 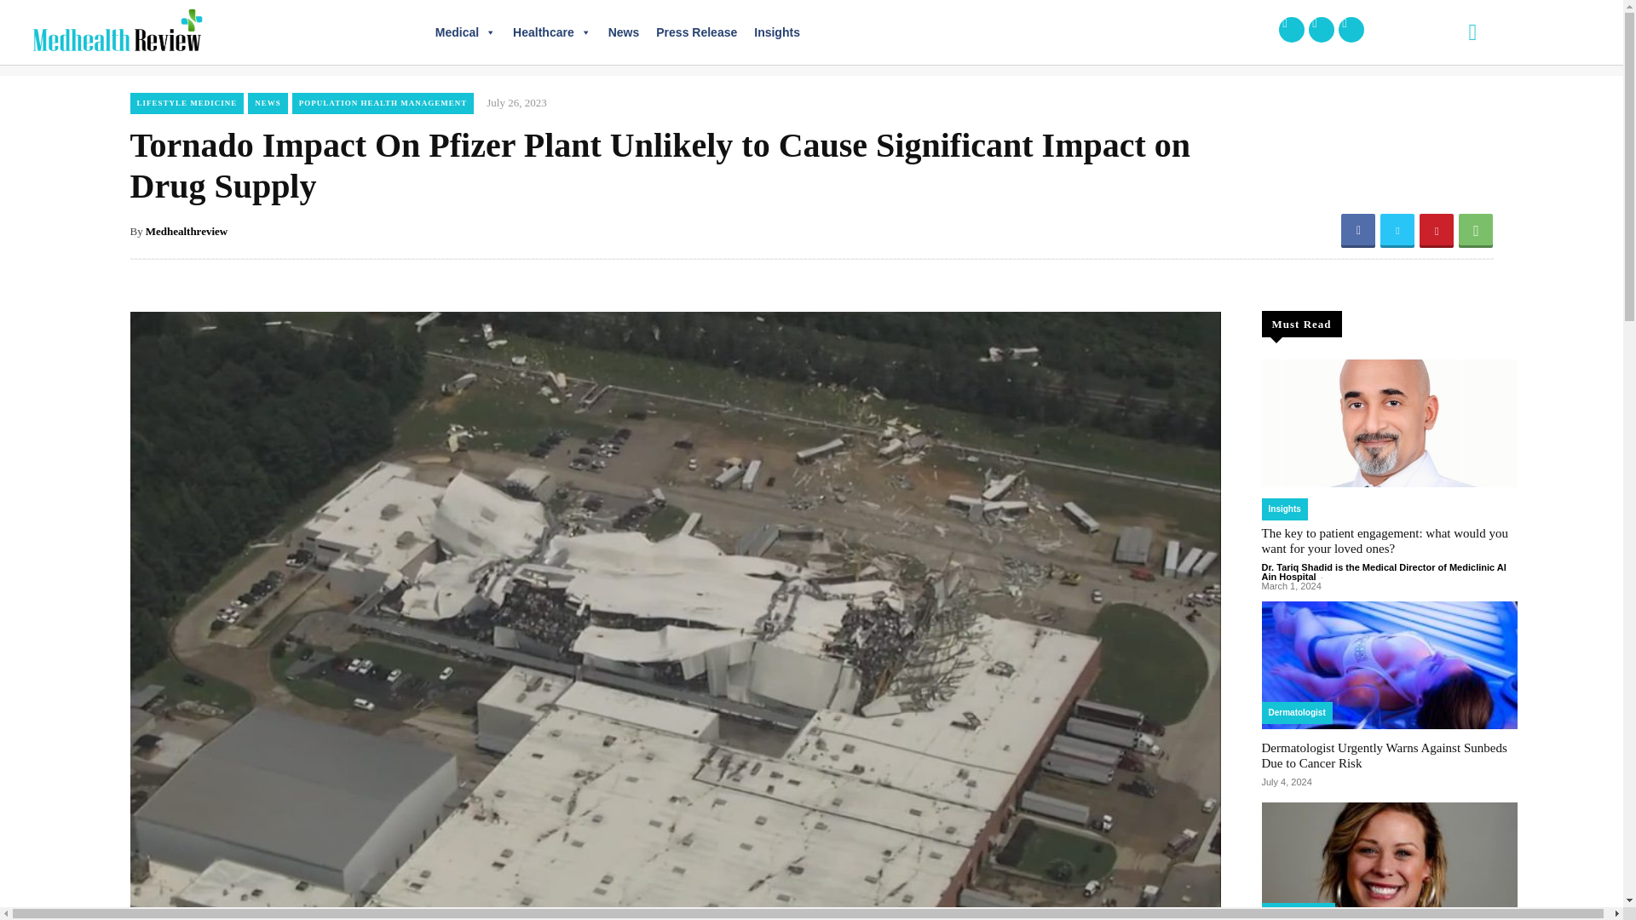 I want to click on Facebook, so click(x=1358, y=230).